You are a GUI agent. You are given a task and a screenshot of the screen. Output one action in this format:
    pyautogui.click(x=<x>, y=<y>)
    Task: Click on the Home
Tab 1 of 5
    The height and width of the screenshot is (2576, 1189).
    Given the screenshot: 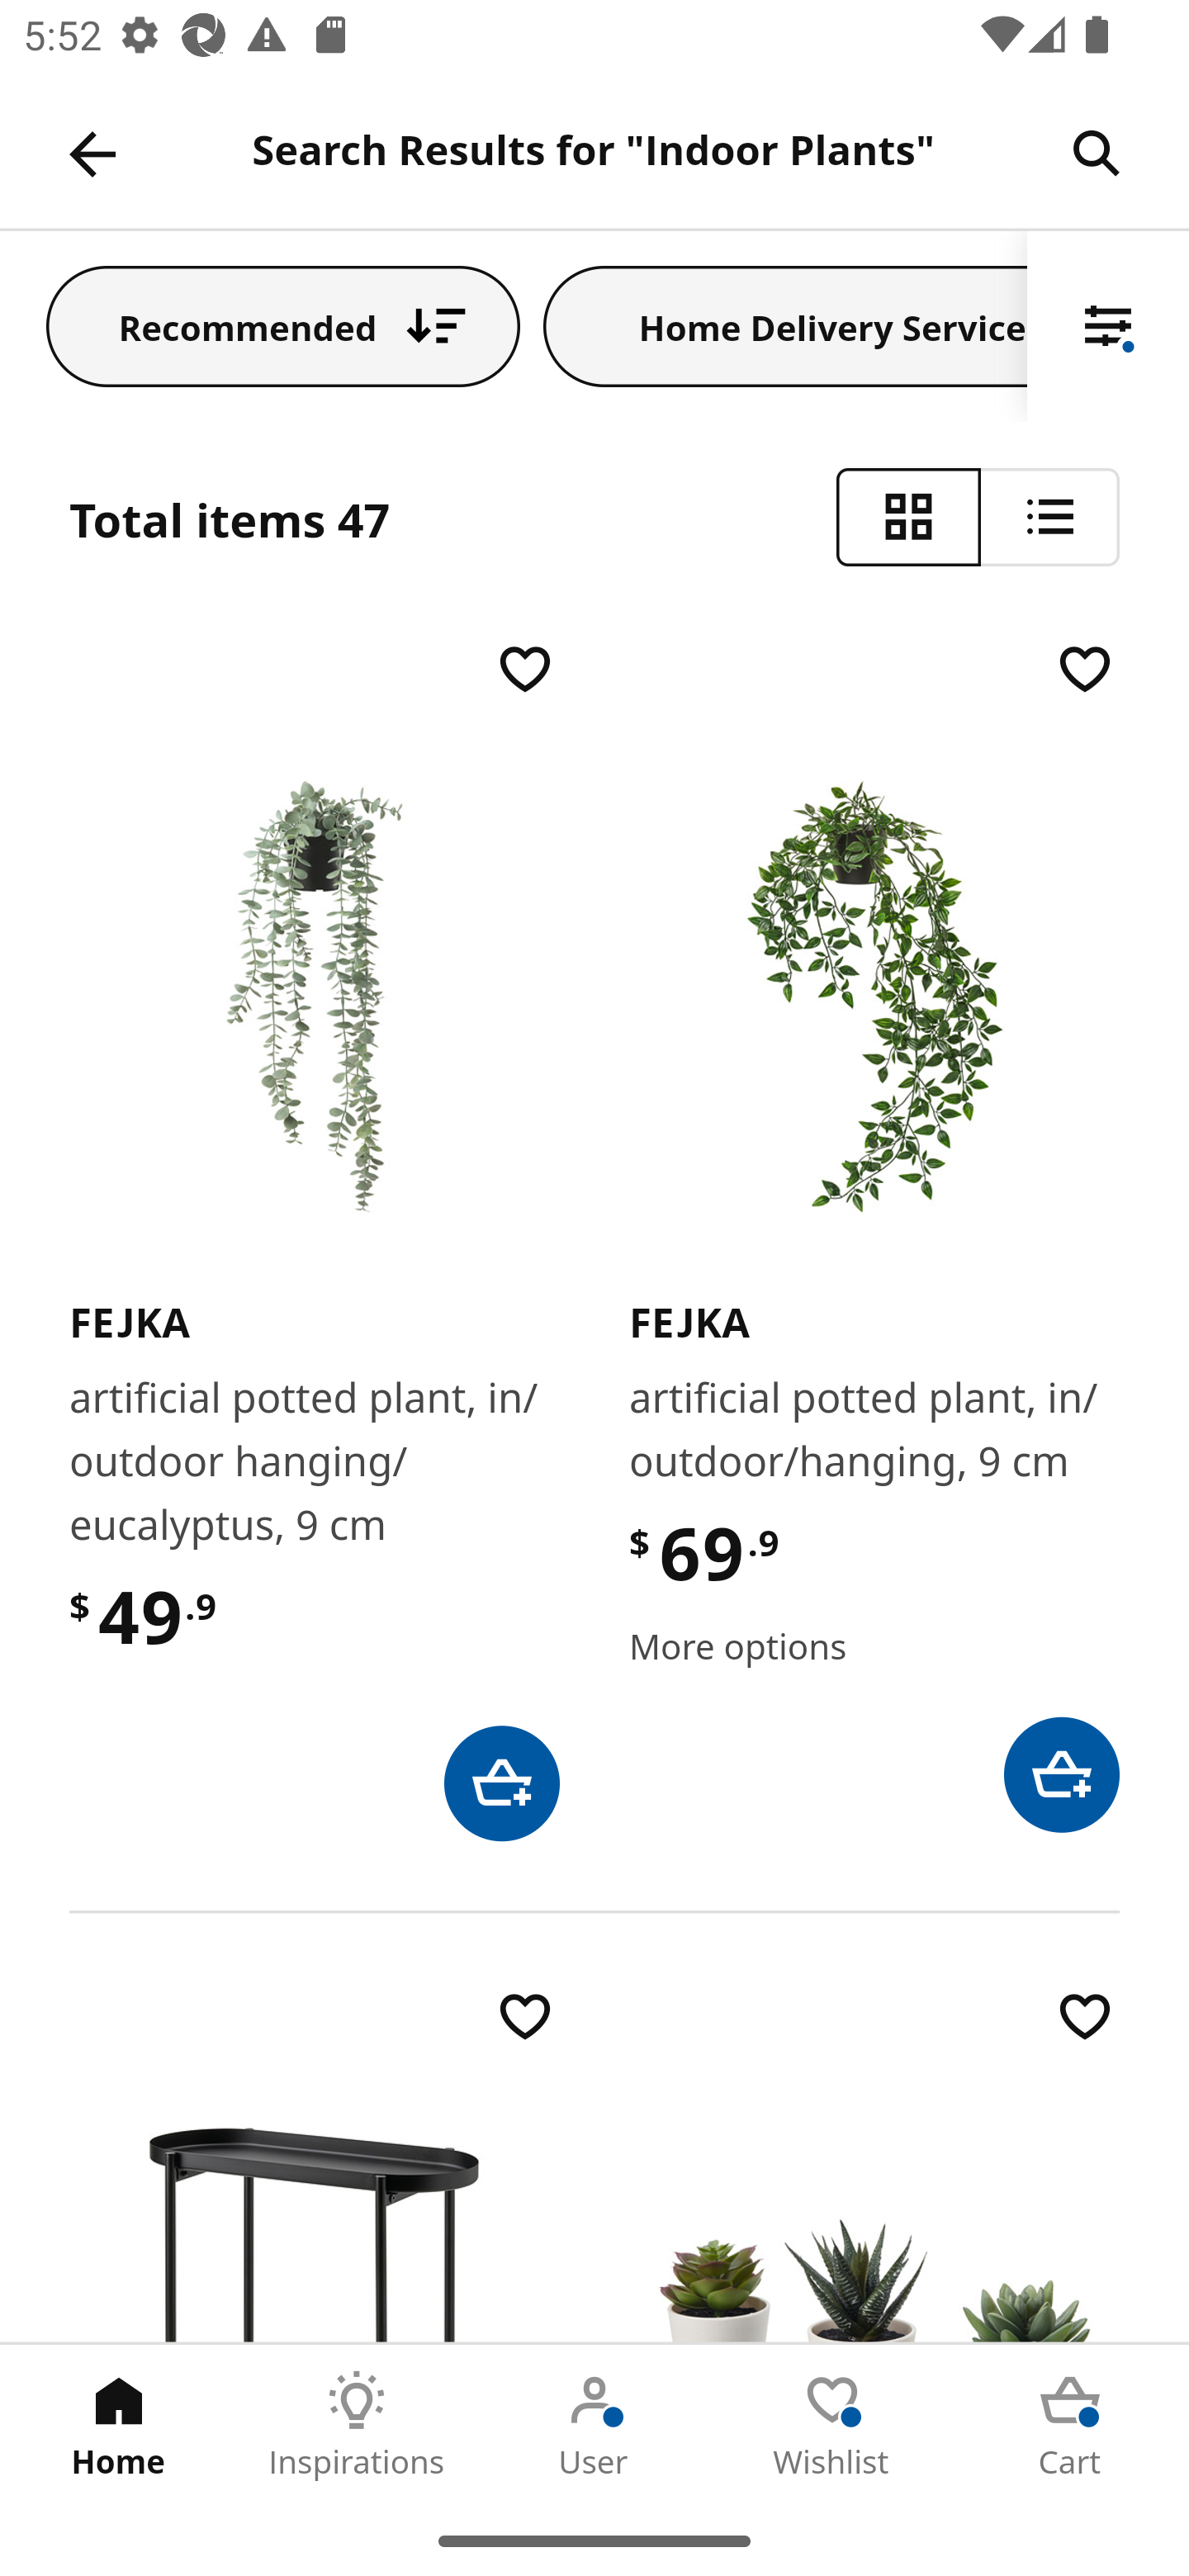 What is the action you would take?
    pyautogui.click(x=119, y=2425)
    